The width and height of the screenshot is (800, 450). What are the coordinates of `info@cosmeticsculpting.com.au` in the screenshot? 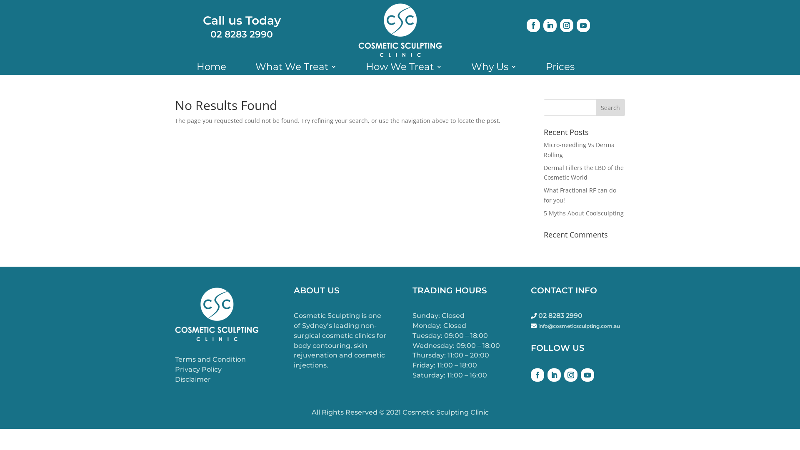 It's located at (579, 326).